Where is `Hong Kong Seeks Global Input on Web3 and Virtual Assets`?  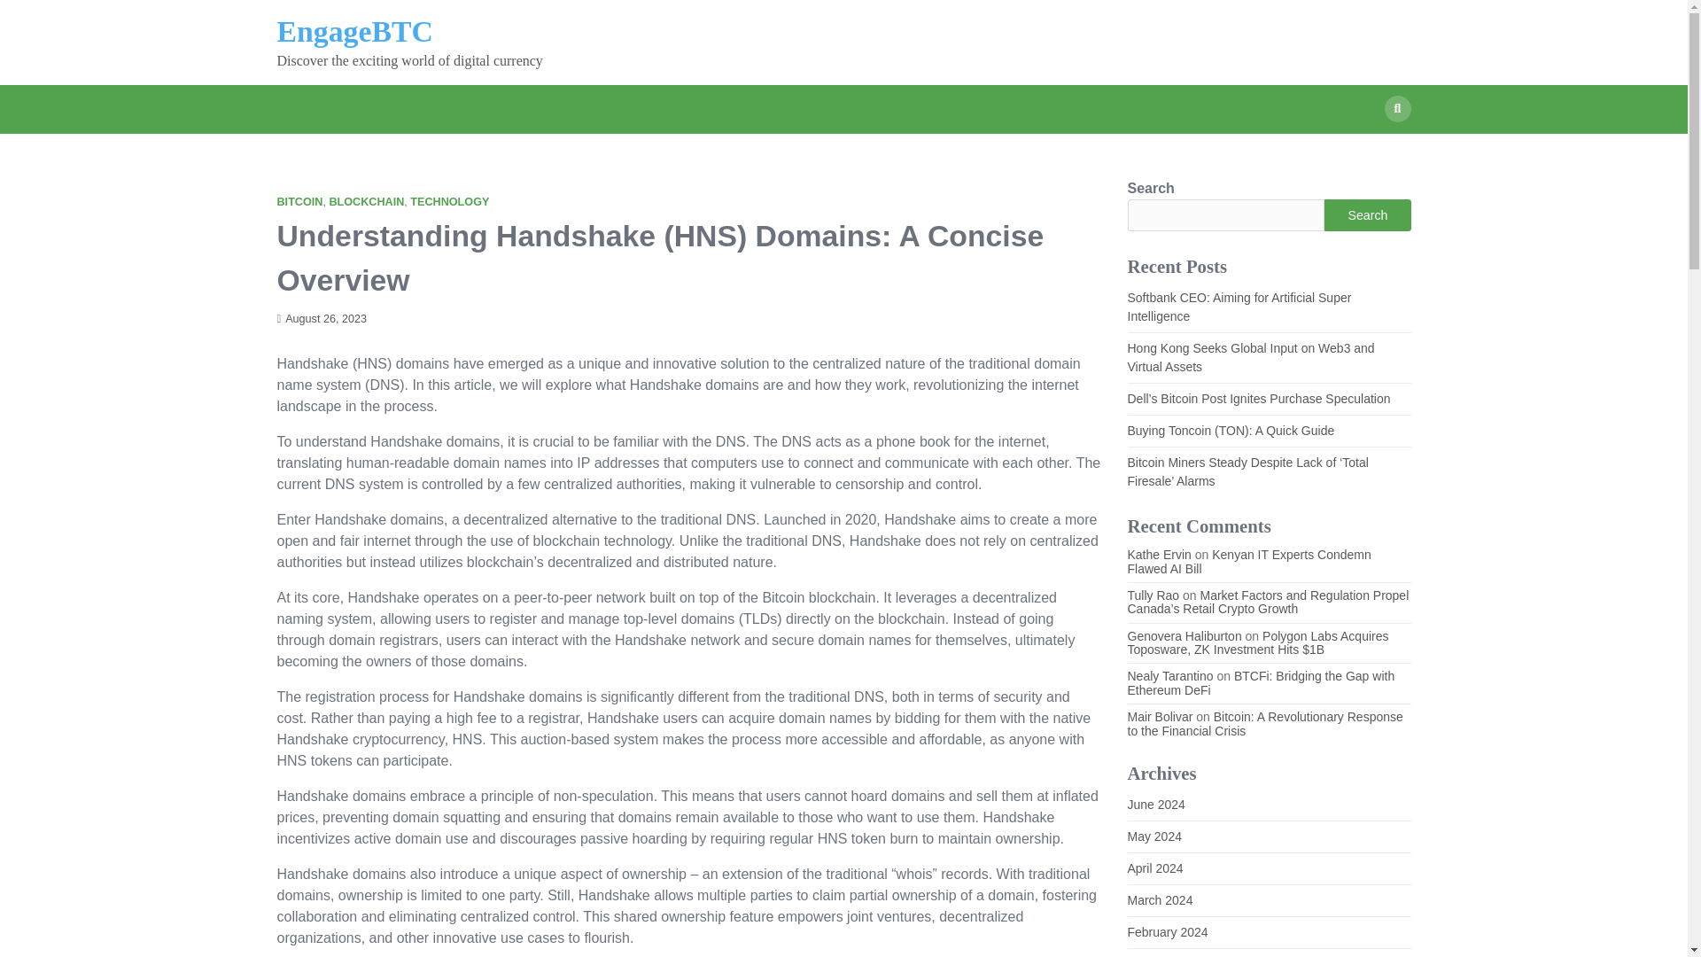 Hong Kong Seeks Global Input on Web3 and Virtual Assets is located at coordinates (1250, 357).